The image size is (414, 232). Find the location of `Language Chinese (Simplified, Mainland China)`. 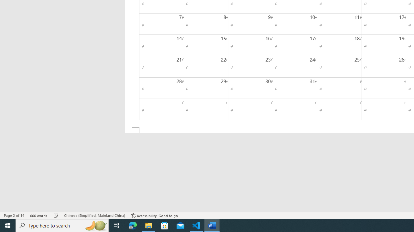

Language Chinese (Simplified, Mainland China) is located at coordinates (94, 215).